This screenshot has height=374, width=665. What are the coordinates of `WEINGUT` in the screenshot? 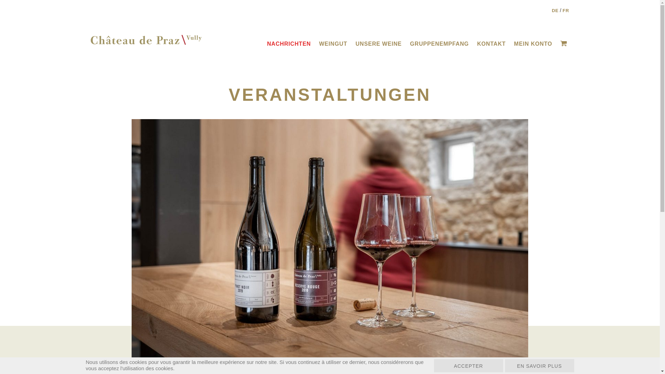 It's located at (333, 44).